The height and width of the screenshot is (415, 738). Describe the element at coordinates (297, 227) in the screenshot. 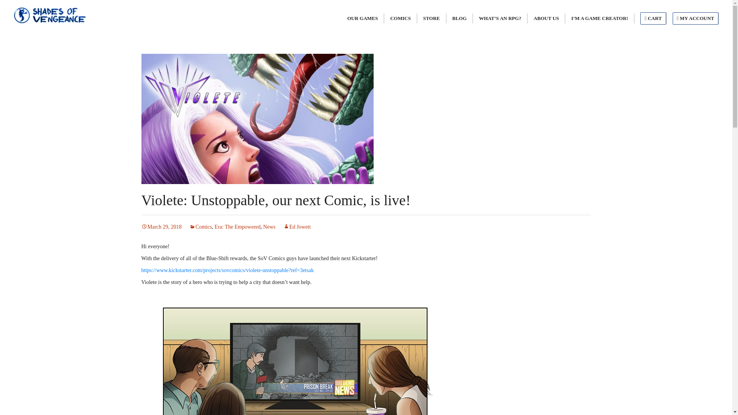

I see `Ed Jowett` at that location.